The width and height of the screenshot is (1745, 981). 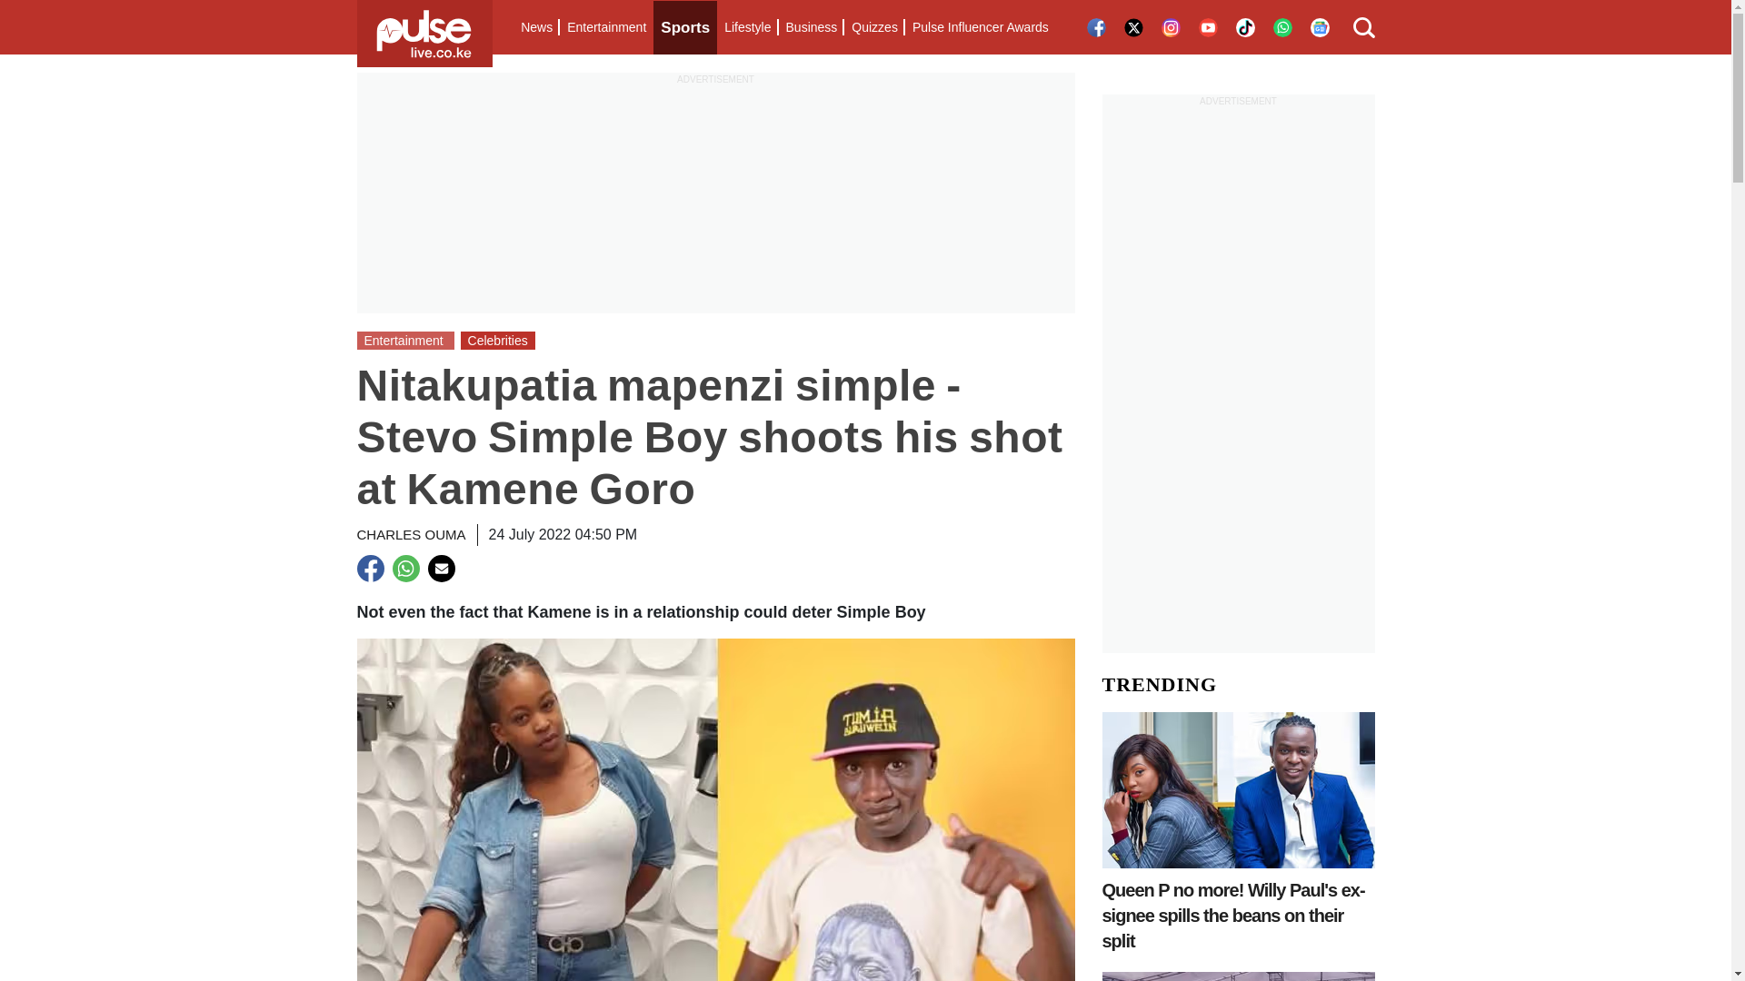 I want to click on Entertainment, so click(x=606, y=27).